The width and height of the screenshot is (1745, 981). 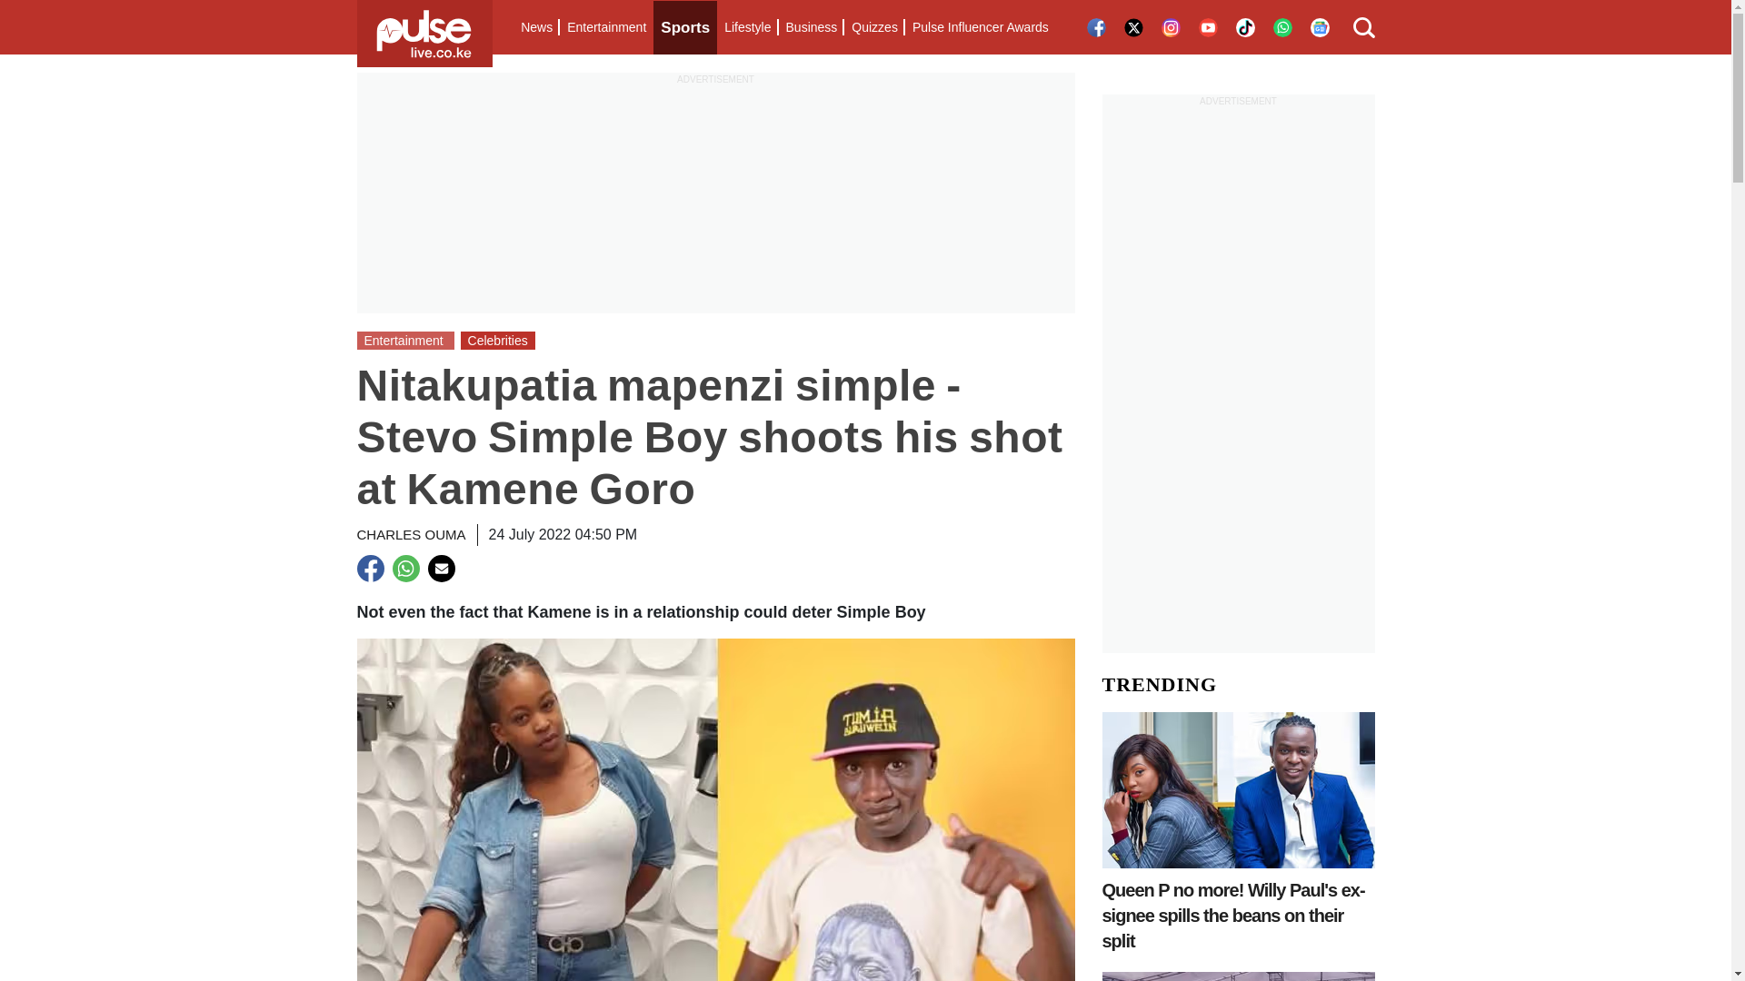 I want to click on Entertainment, so click(x=606, y=27).